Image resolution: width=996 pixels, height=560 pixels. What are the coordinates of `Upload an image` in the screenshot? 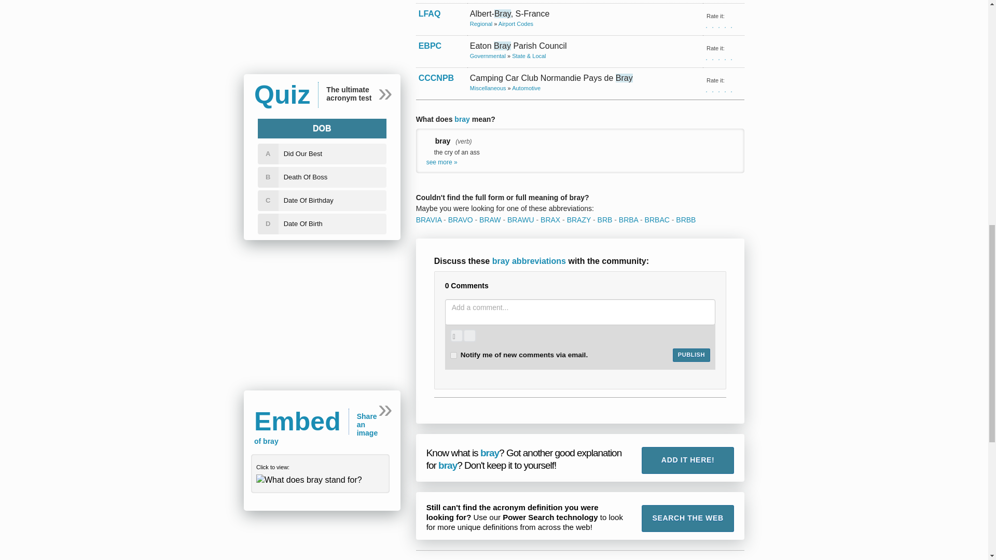 It's located at (457, 335).